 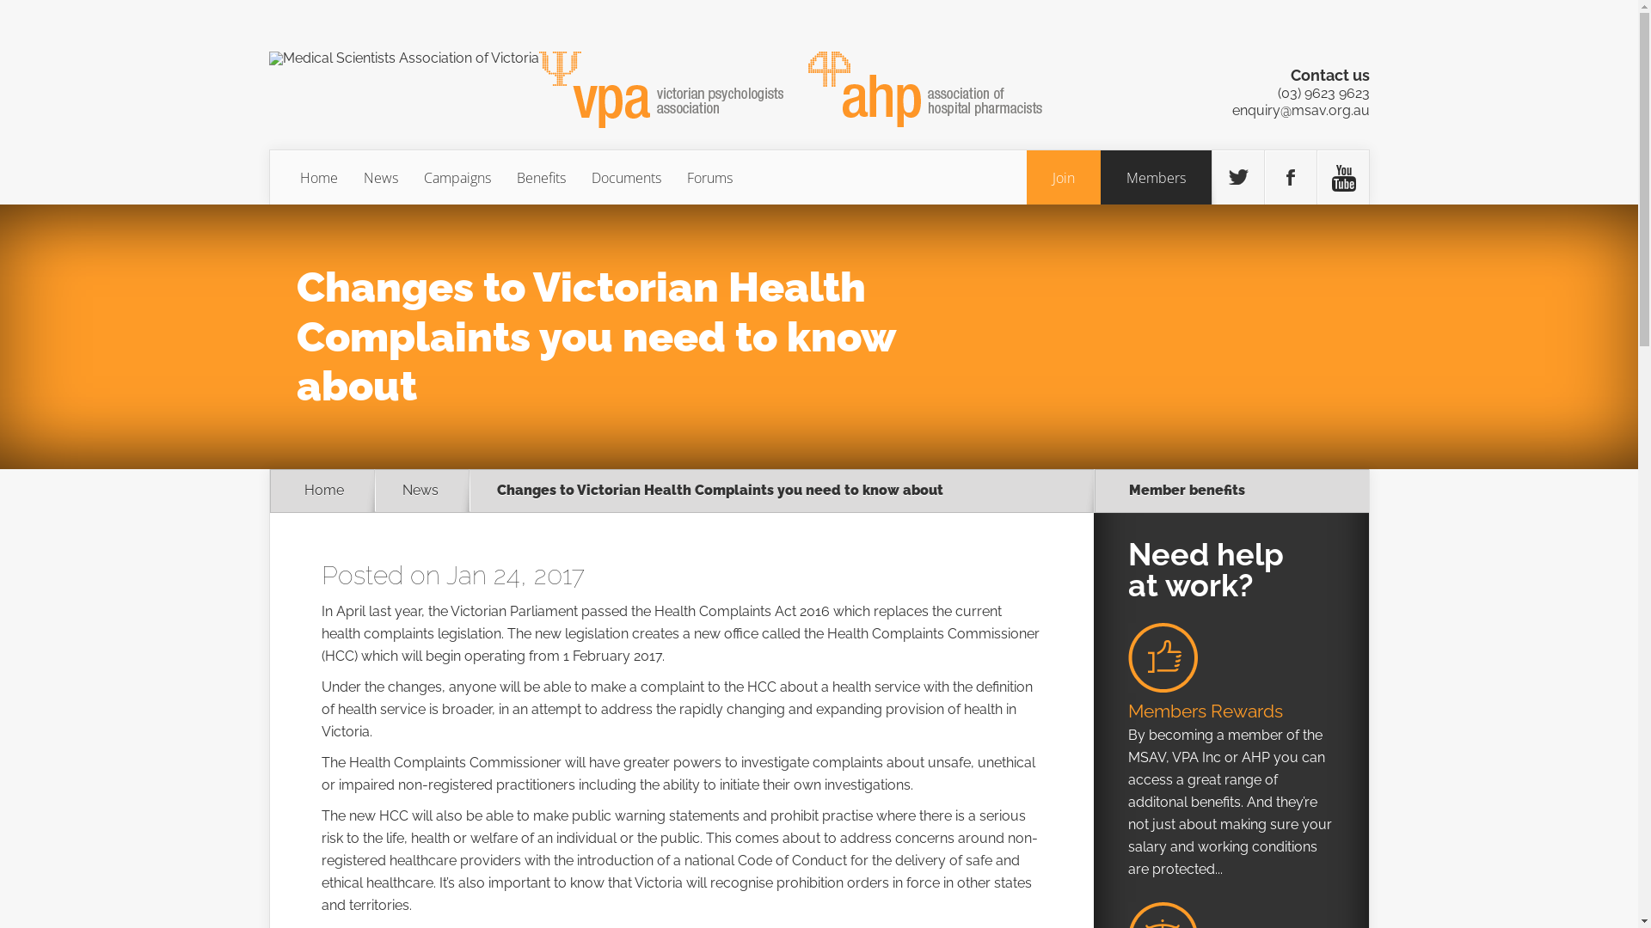 What do you see at coordinates (1300, 110) in the screenshot?
I see `enquiry@msav.org.au` at bounding box center [1300, 110].